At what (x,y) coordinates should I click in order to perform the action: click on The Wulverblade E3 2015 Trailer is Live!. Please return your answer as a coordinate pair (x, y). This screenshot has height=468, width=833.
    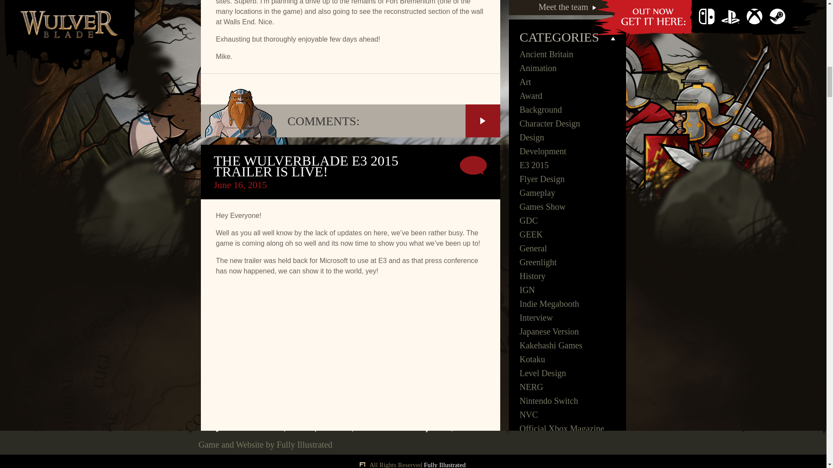
    Looking at the image, I should click on (305, 166).